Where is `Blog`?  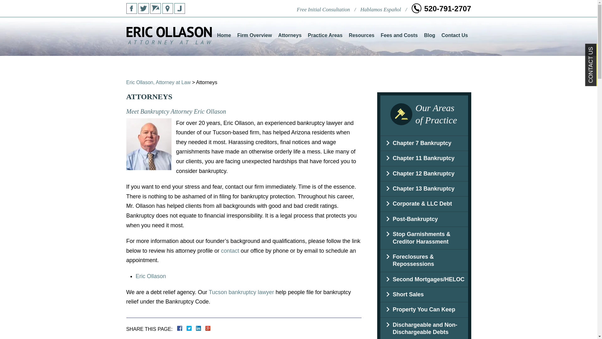 Blog is located at coordinates (430, 35).